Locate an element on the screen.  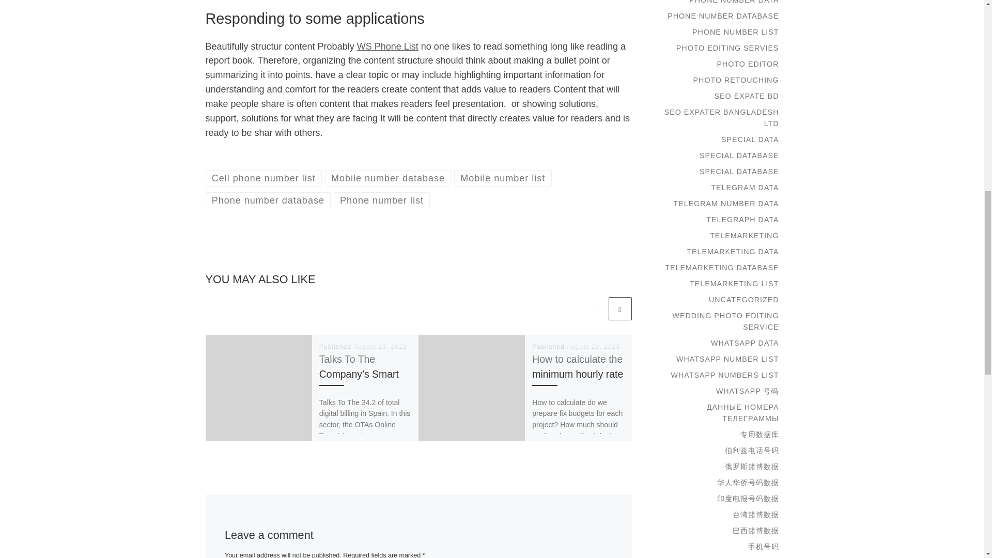
Next related articles is located at coordinates (620, 308).